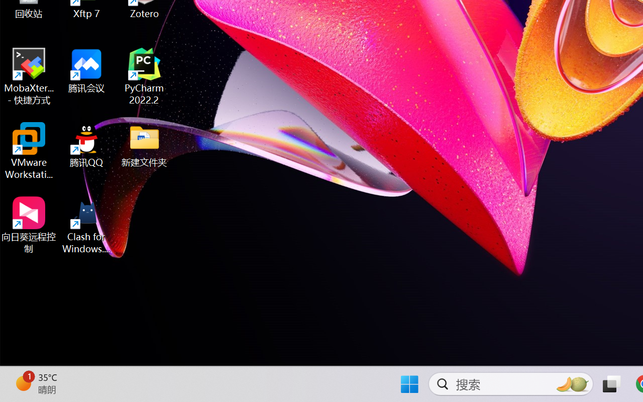  What do you see at coordinates (29, 151) in the screenshot?
I see `VMware Workstation Pro` at bounding box center [29, 151].